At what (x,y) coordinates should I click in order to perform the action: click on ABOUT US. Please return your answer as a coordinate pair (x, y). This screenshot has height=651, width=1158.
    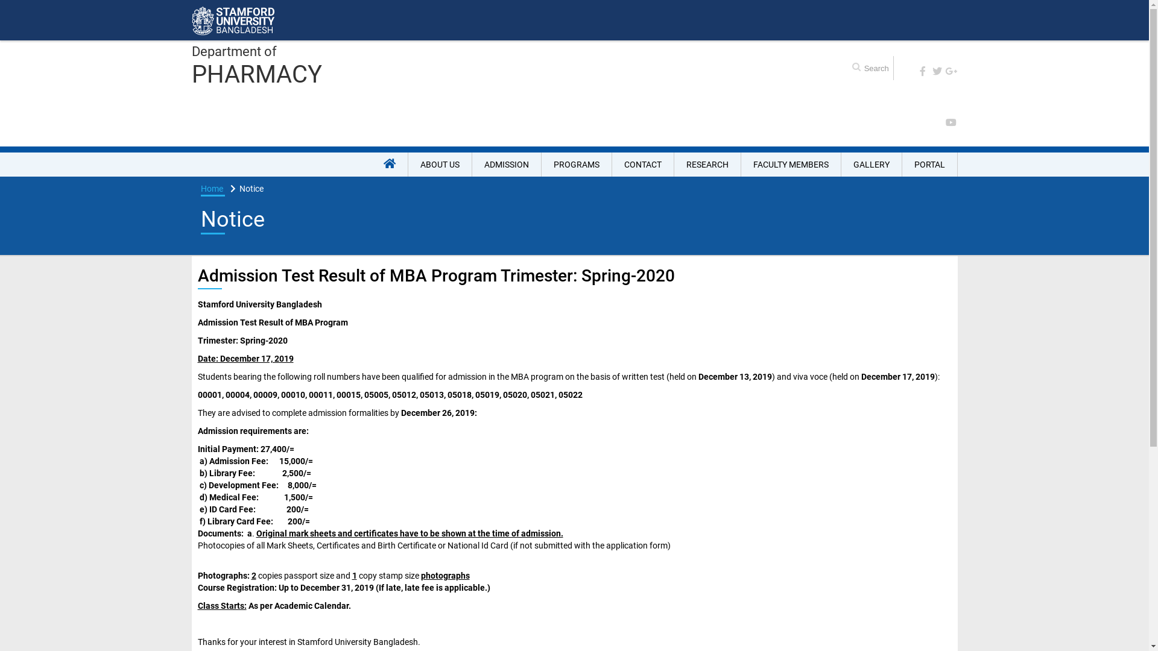
    Looking at the image, I should click on (440, 165).